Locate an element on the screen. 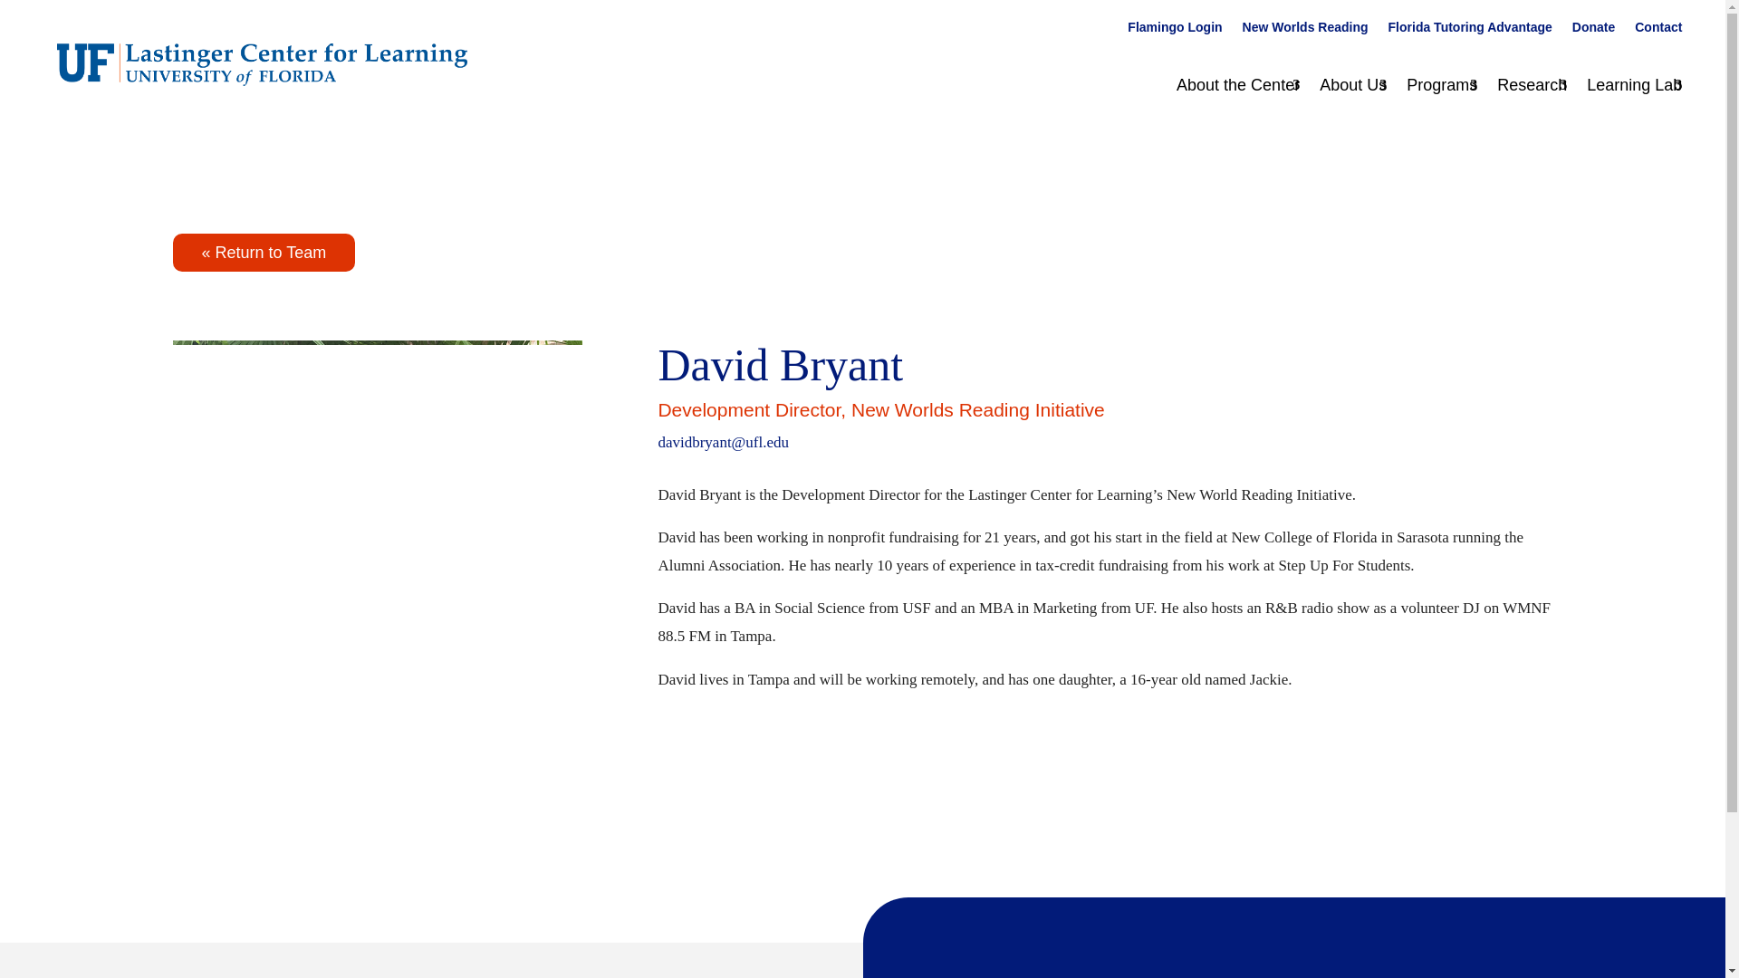  Donate is located at coordinates (1593, 31).